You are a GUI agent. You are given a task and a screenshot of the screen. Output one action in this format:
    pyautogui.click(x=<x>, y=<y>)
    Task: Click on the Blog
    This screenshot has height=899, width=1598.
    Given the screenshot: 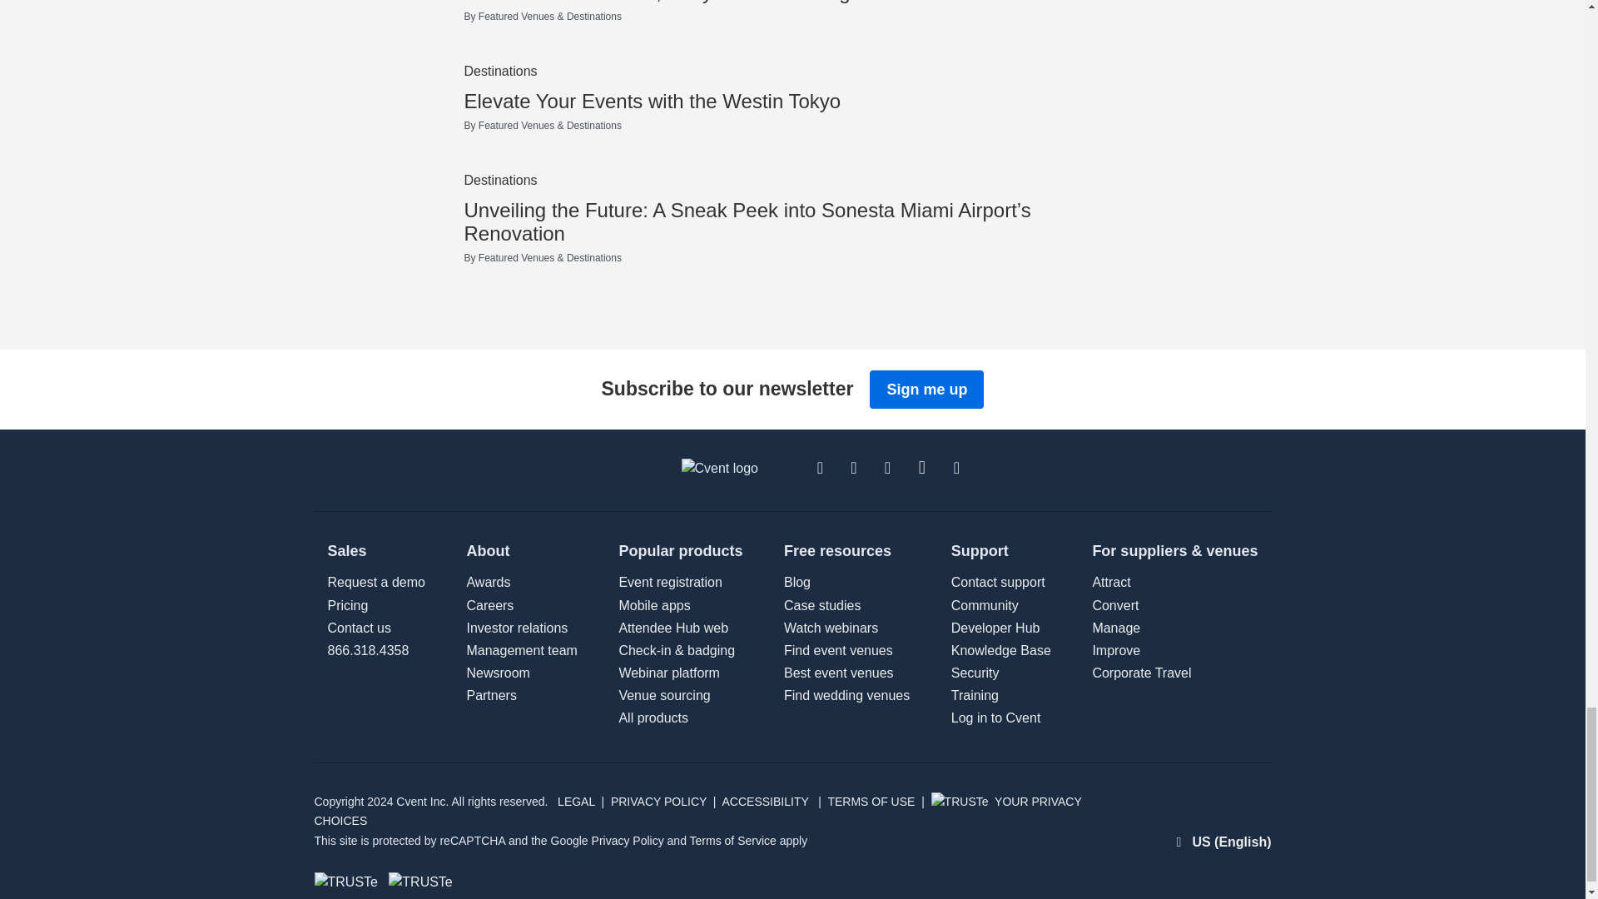 What is the action you would take?
    pyautogui.click(x=797, y=583)
    